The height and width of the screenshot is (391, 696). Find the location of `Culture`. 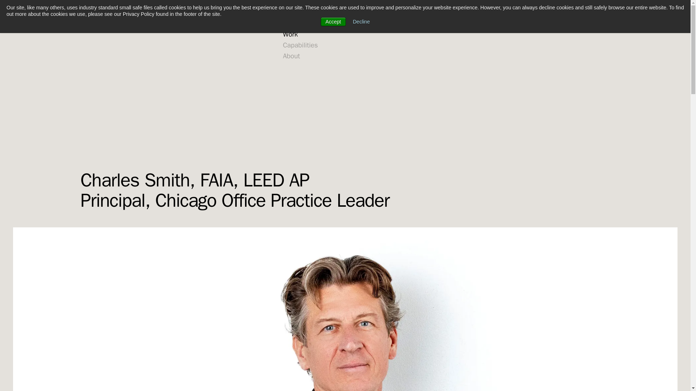

Culture is located at coordinates (293, 24).